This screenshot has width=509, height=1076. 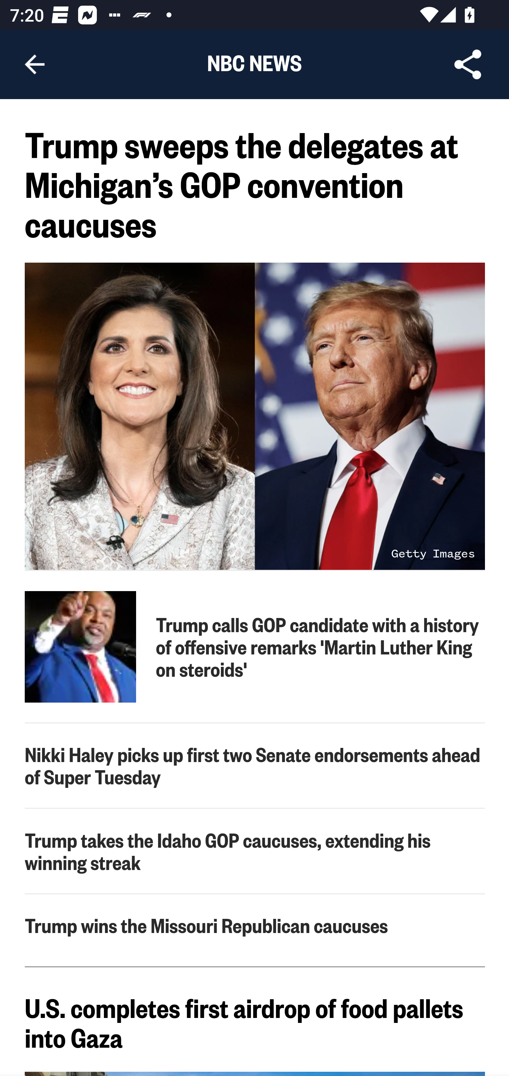 What do you see at coordinates (468, 64) in the screenshot?
I see `Share Article, button` at bounding box center [468, 64].